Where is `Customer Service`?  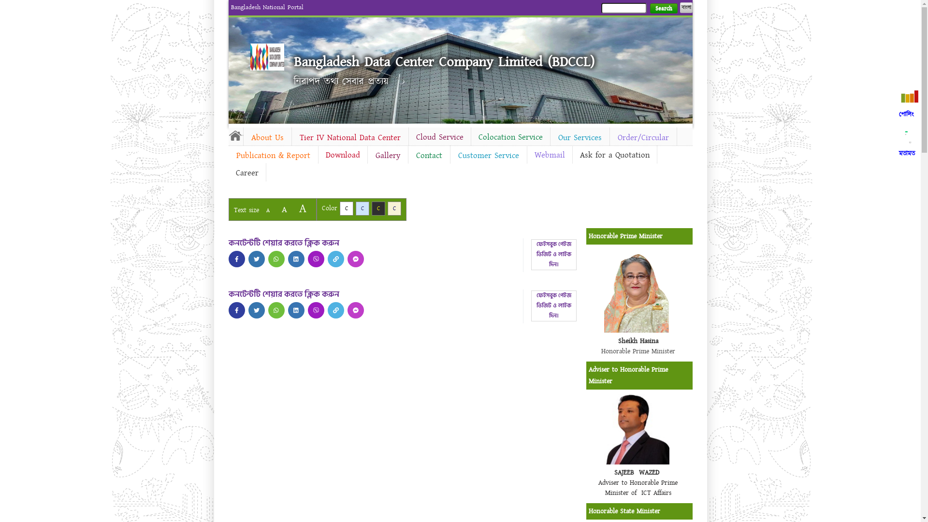 Customer Service is located at coordinates (489, 156).